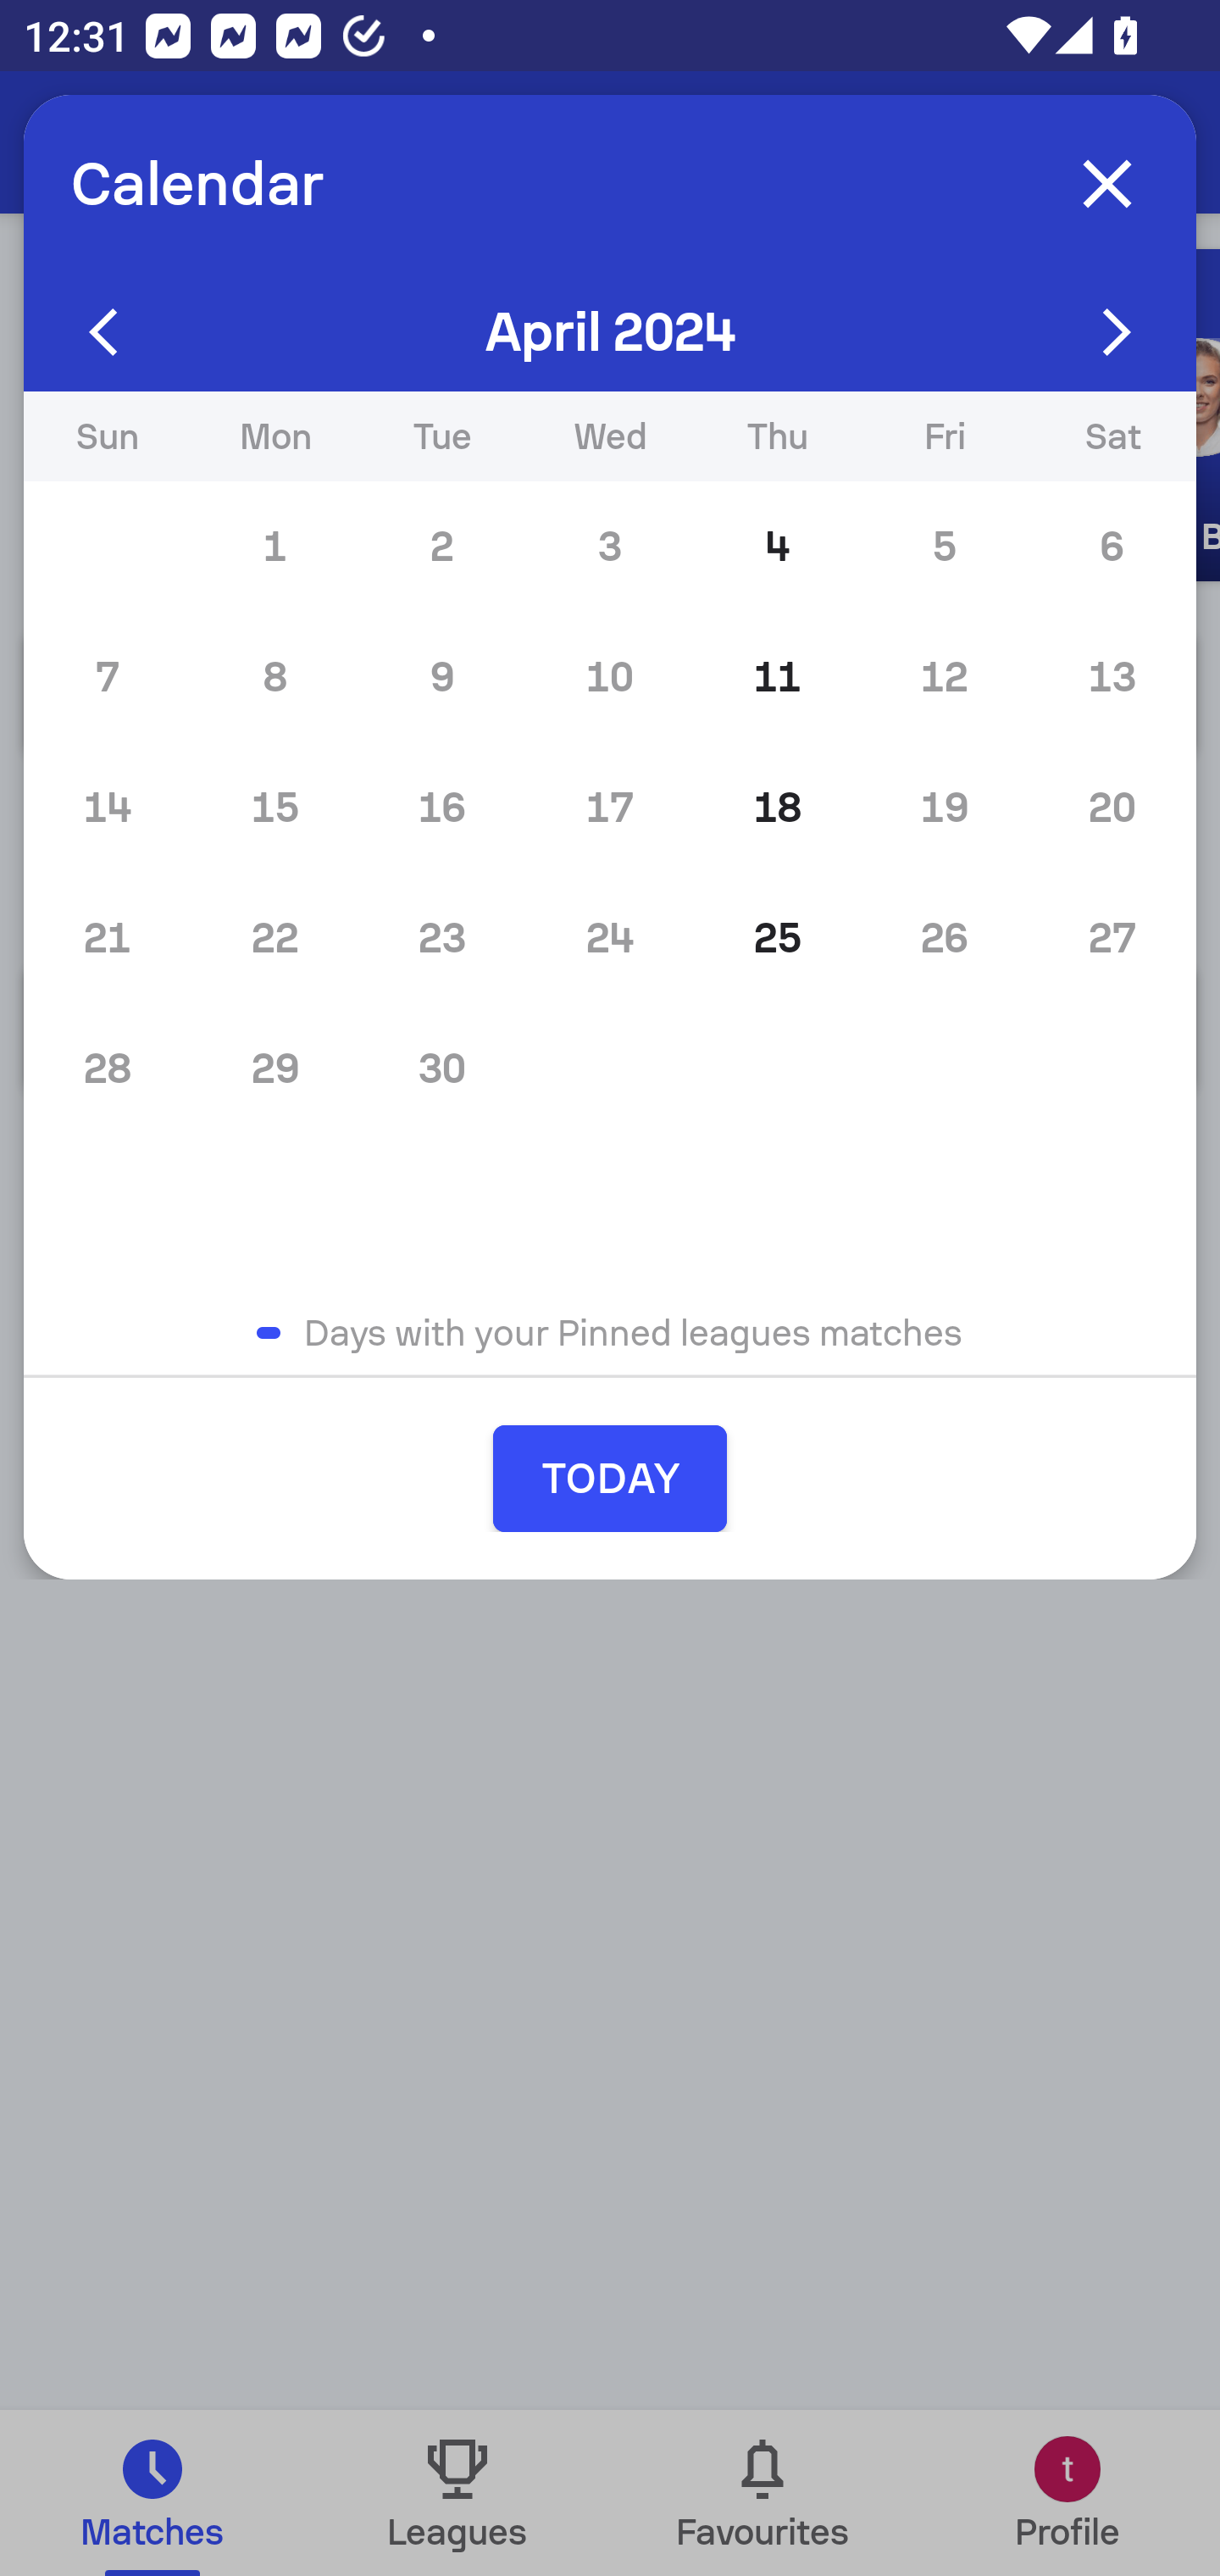 Image resolution: width=1220 pixels, height=2576 pixels. What do you see at coordinates (442, 677) in the screenshot?
I see `9` at bounding box center [442, 677].